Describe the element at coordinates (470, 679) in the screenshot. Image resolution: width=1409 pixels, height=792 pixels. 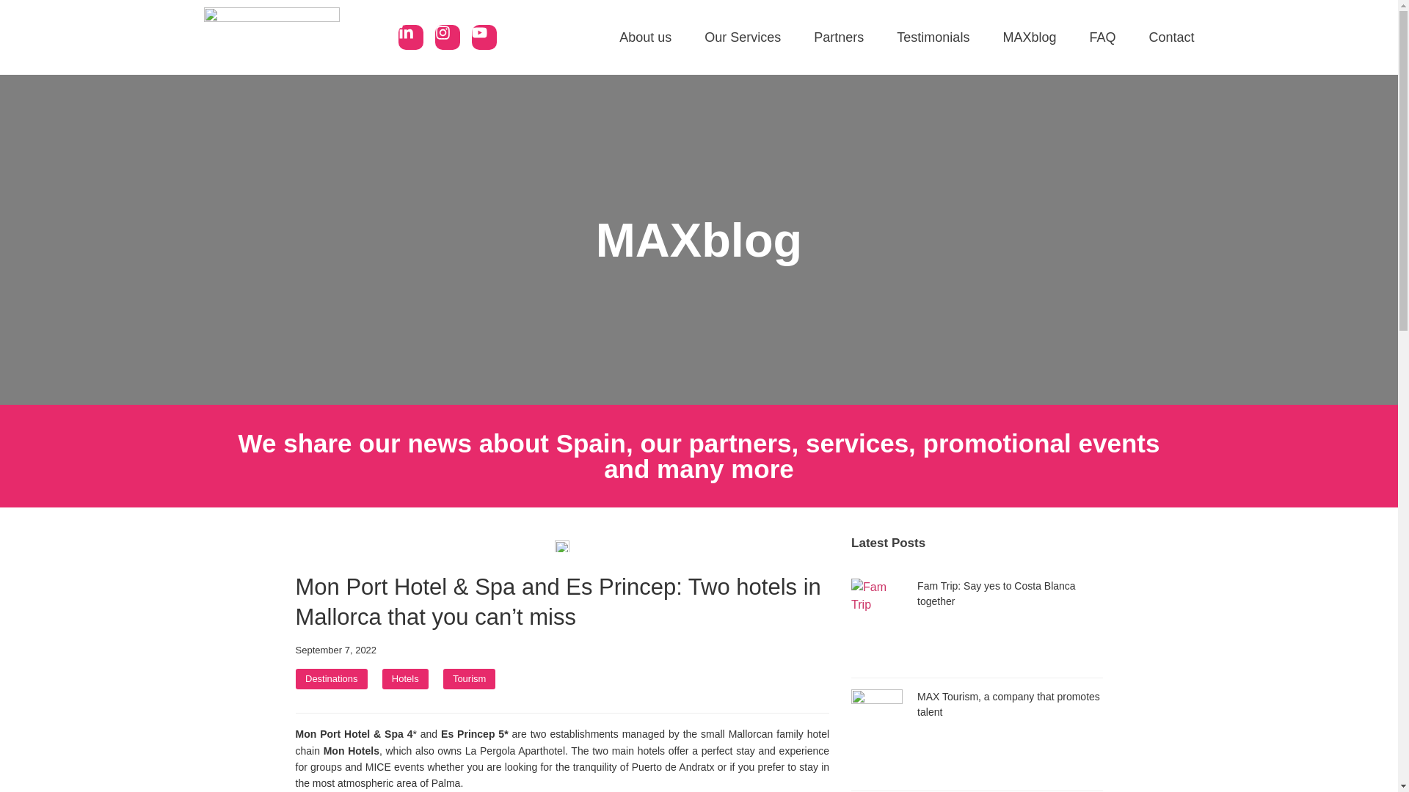
I see `Tourism` at that location.